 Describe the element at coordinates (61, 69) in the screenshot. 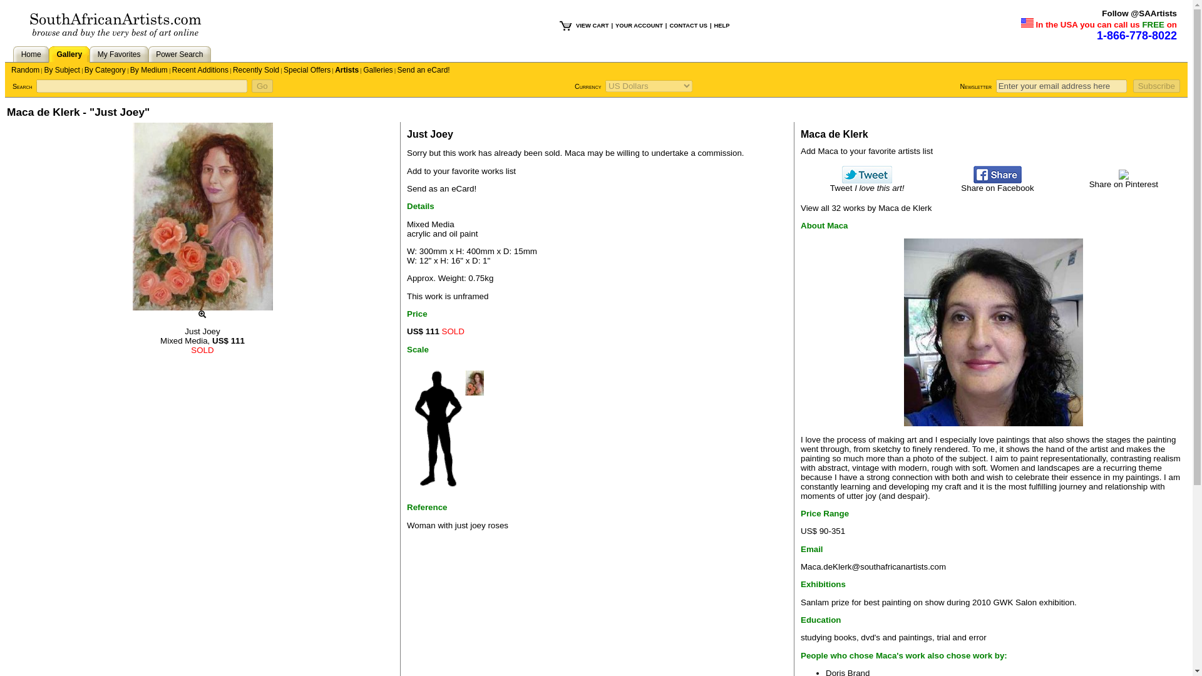

I see `By Subject` at that location.